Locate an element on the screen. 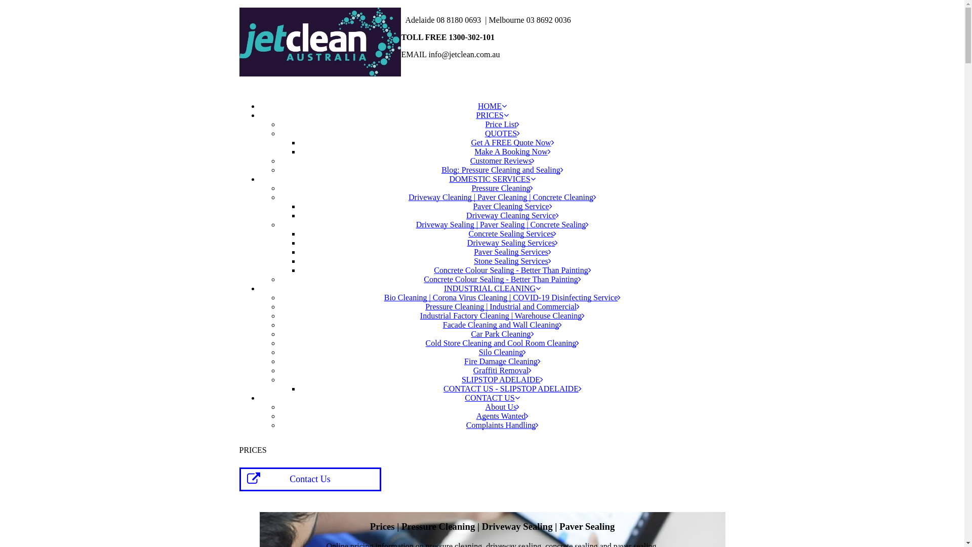 The width and height of the screenshot is (972, 547). Graffiti Removal is located at coordinates (502, 371).